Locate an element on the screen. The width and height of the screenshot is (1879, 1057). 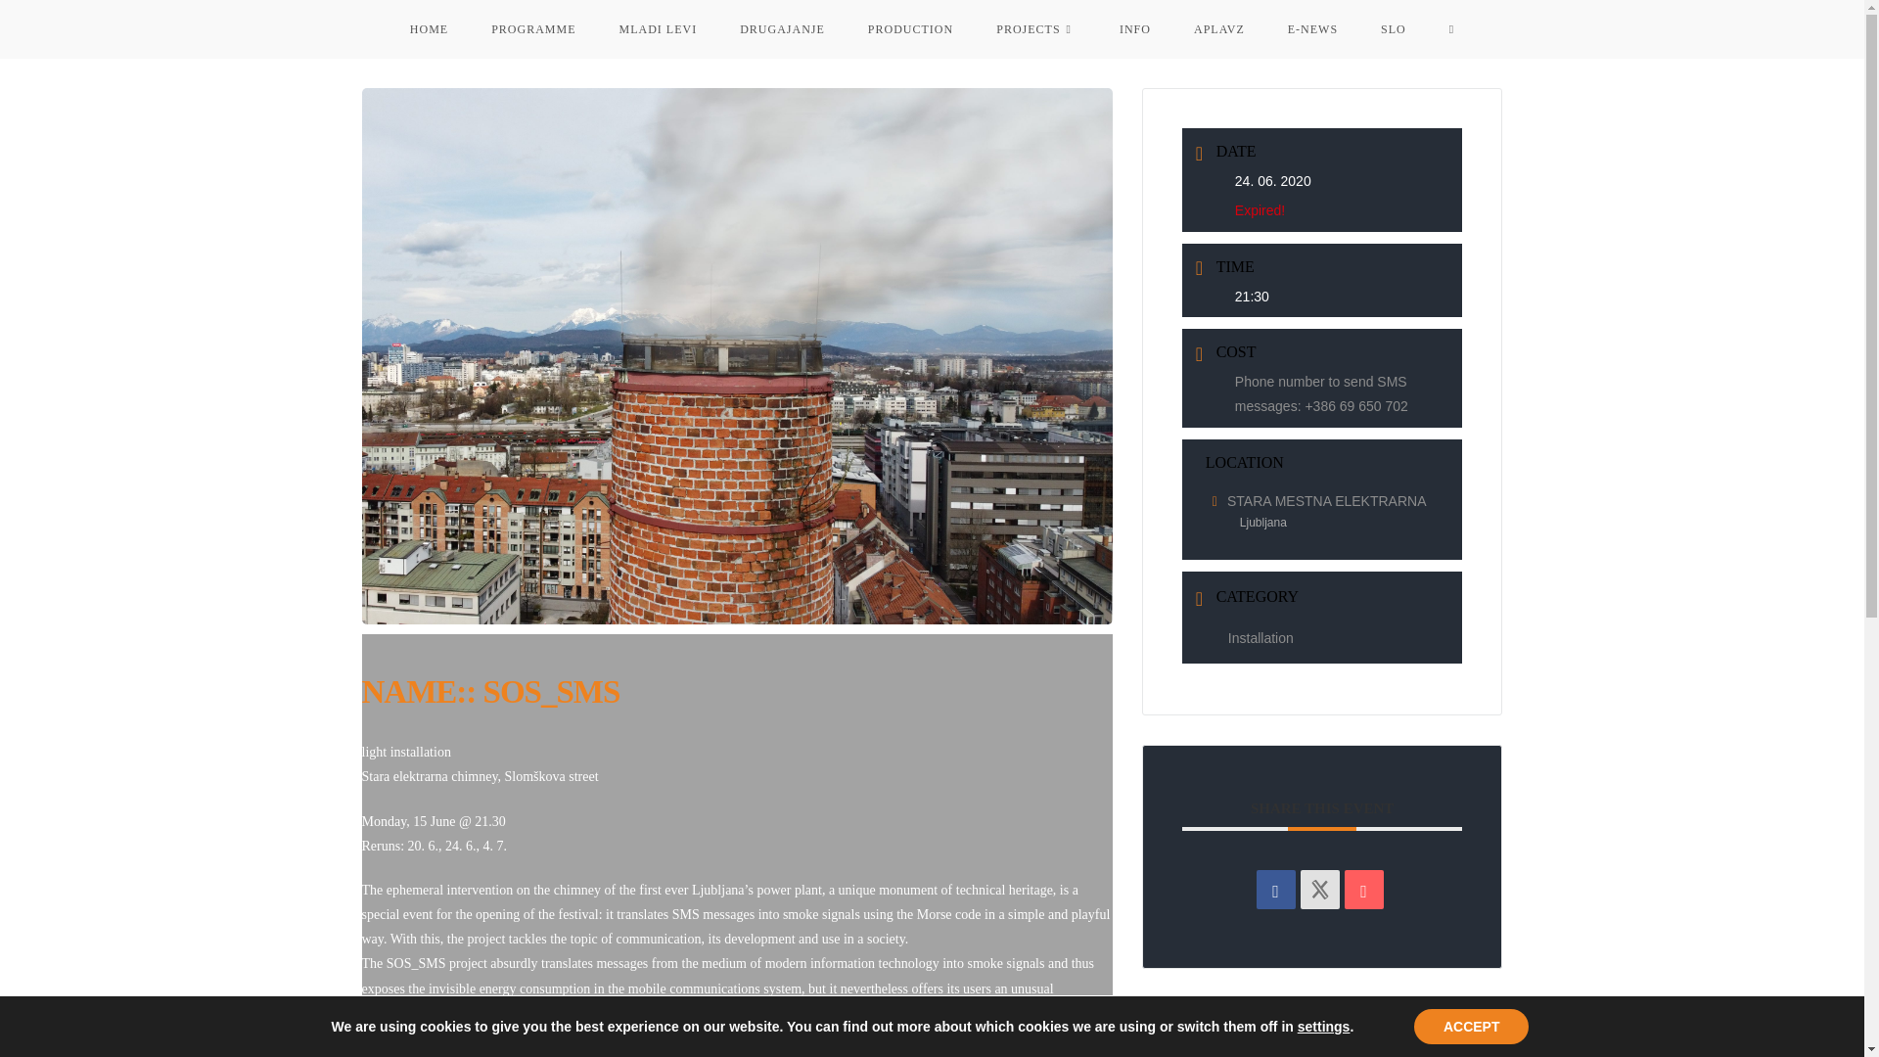
TOGGLE WEBSITE SEARCH is located at coordinates (1451, 29).